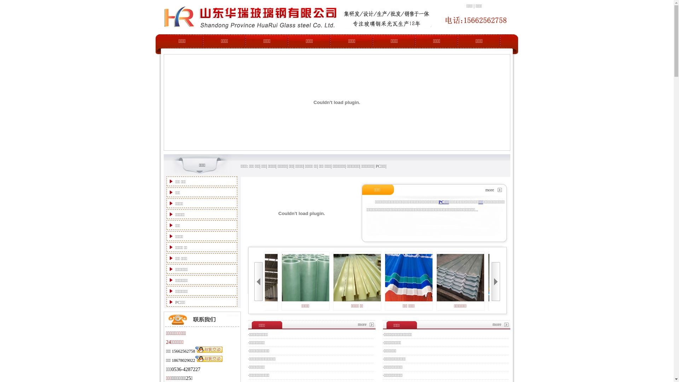 Image resolution: width=679 pixels, height=382 pixels. What do you see at coordinates (489, 190) in the screenshot?
I see `more` at bounding box center [489, 190].